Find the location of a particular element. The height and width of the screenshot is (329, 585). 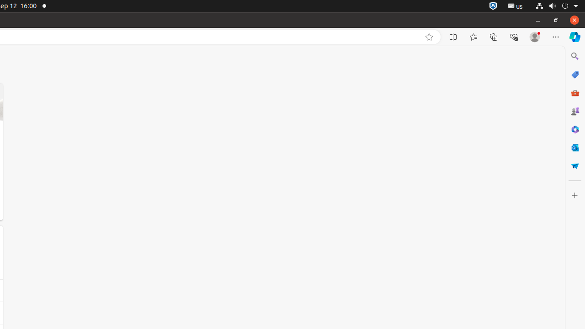

Microsoft Shopping is located at coordinates (575, 74).